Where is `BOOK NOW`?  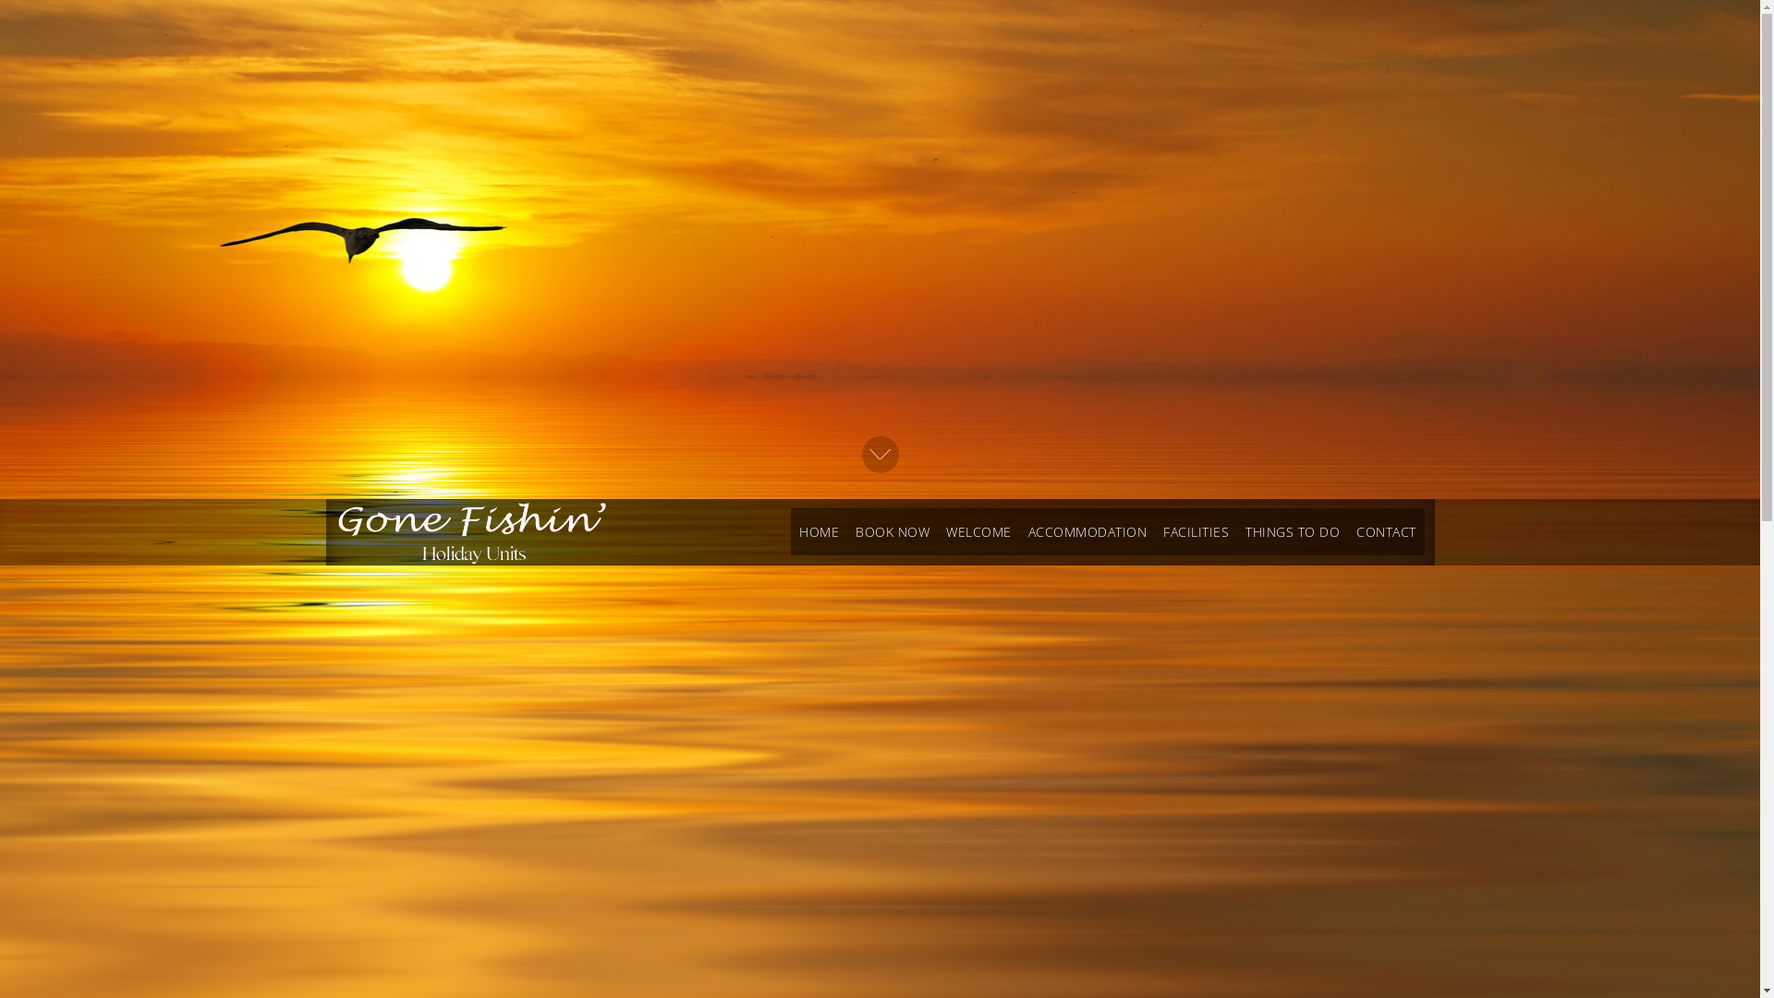 BOOK NOW is located at coordinates (893, 532).